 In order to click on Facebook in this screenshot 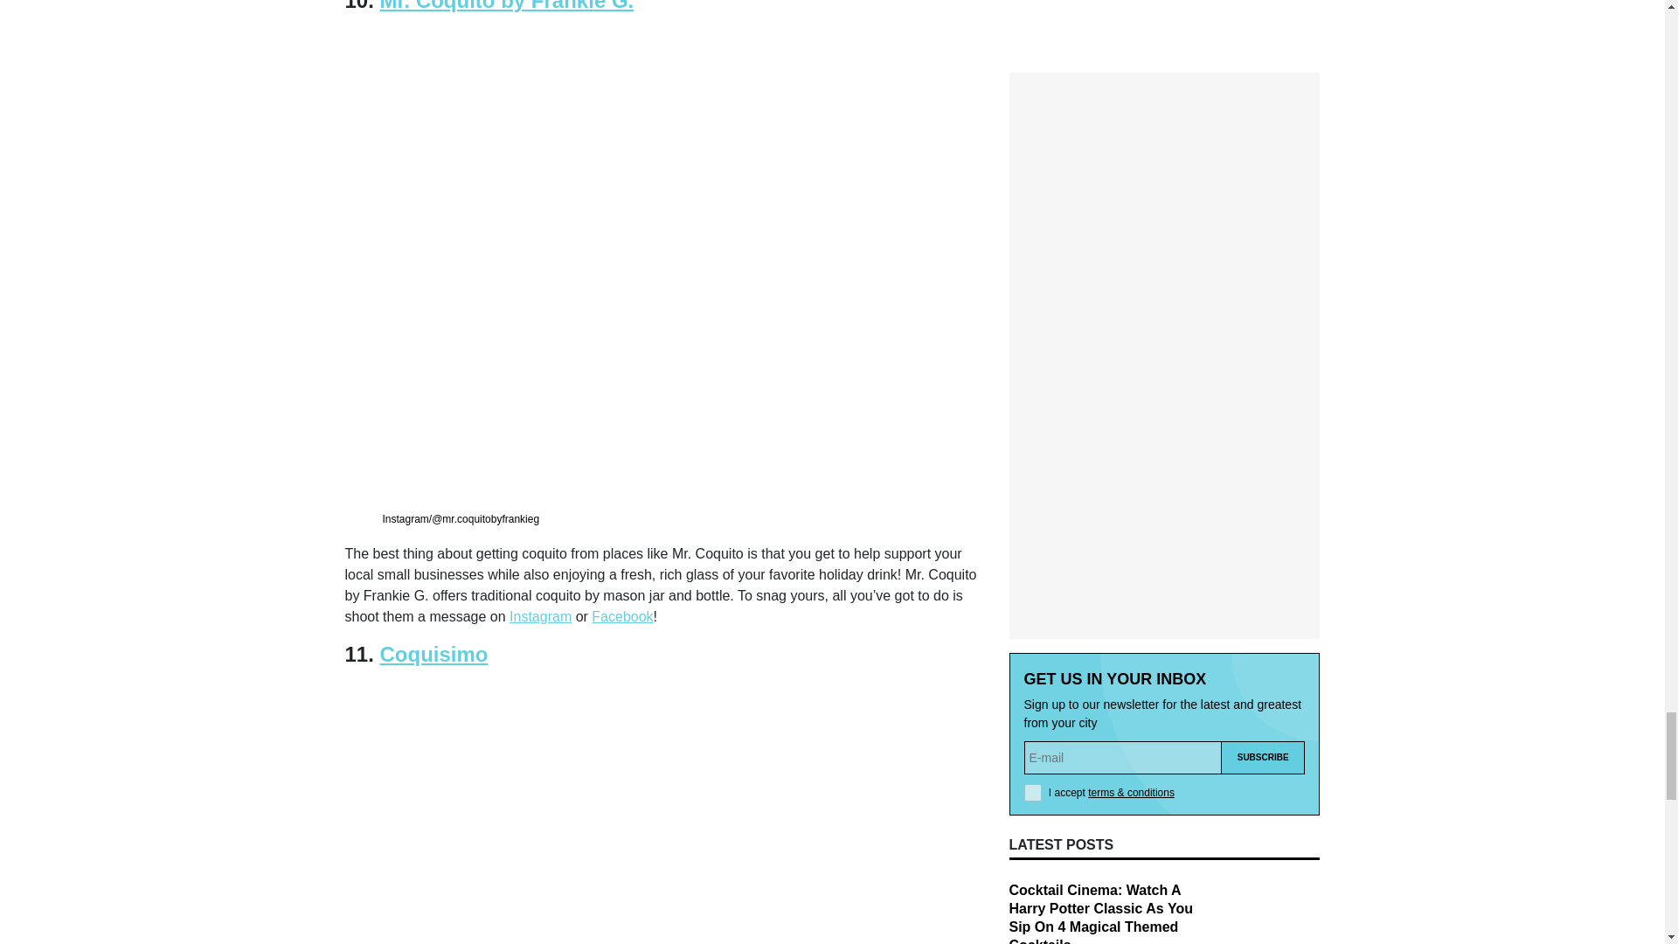, I will do `click(622, 615)`.